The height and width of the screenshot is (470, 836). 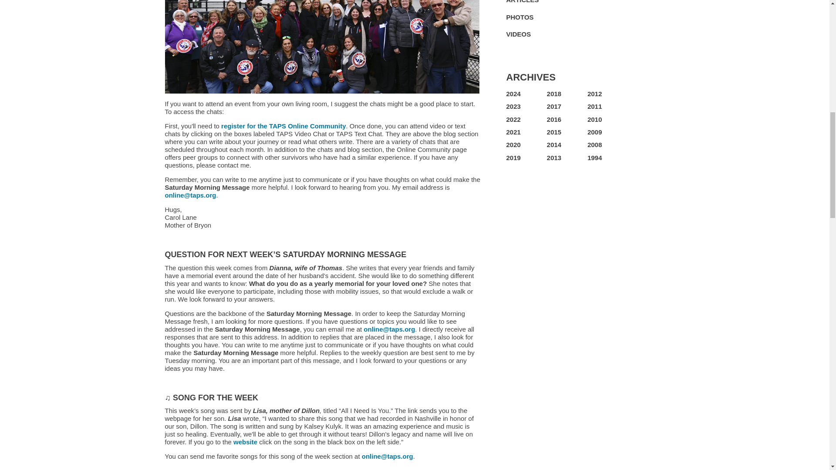 I want to click on Survivors Gather under the London Bridge, so click(x=322, y=47).